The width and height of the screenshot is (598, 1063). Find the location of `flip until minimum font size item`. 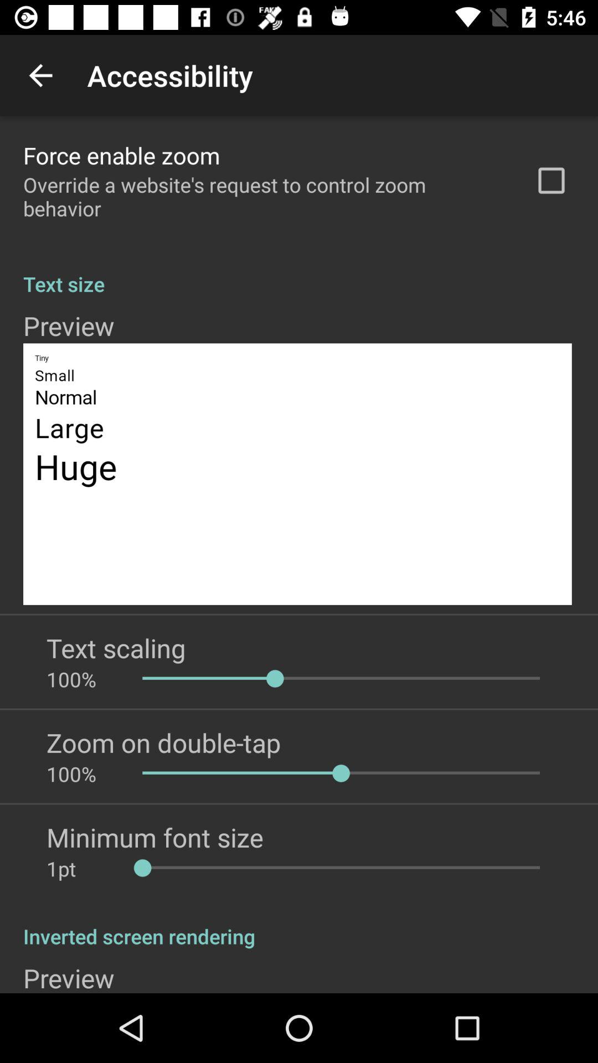

flip until minimum font size item is located at coordinates (155, 837).